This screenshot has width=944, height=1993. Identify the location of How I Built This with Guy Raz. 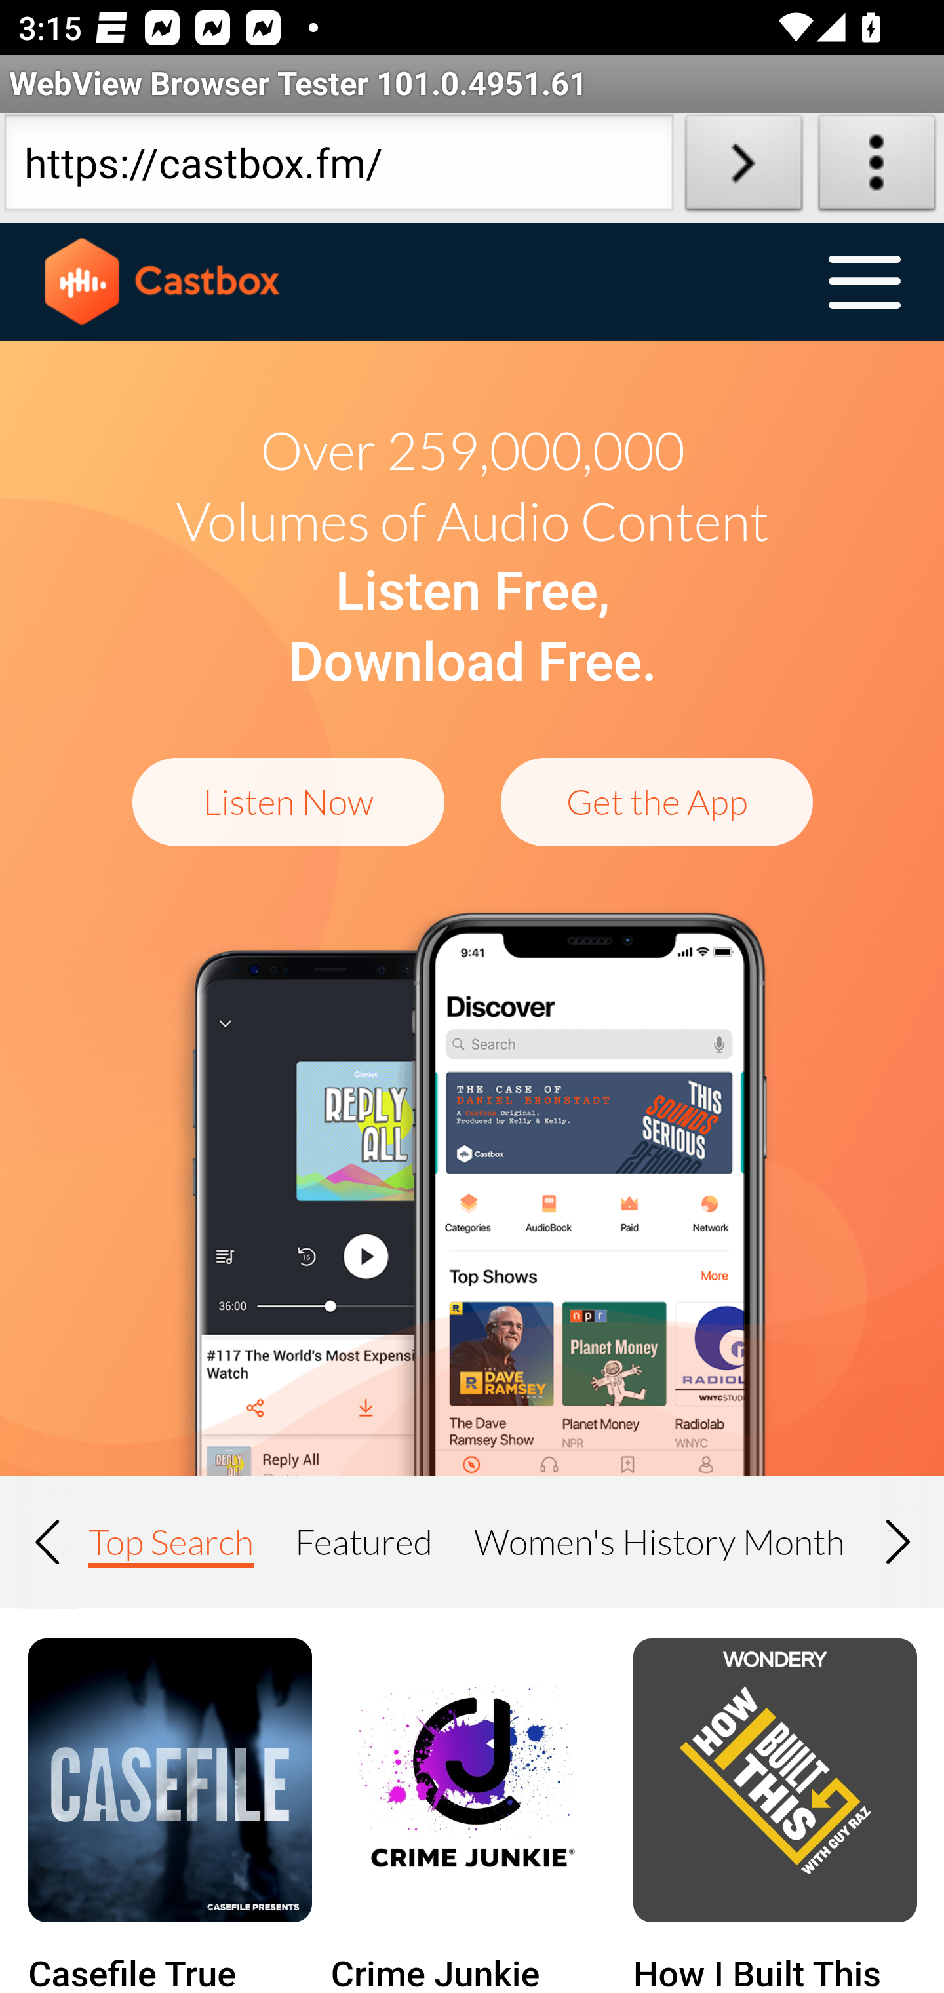
(775, 1782).